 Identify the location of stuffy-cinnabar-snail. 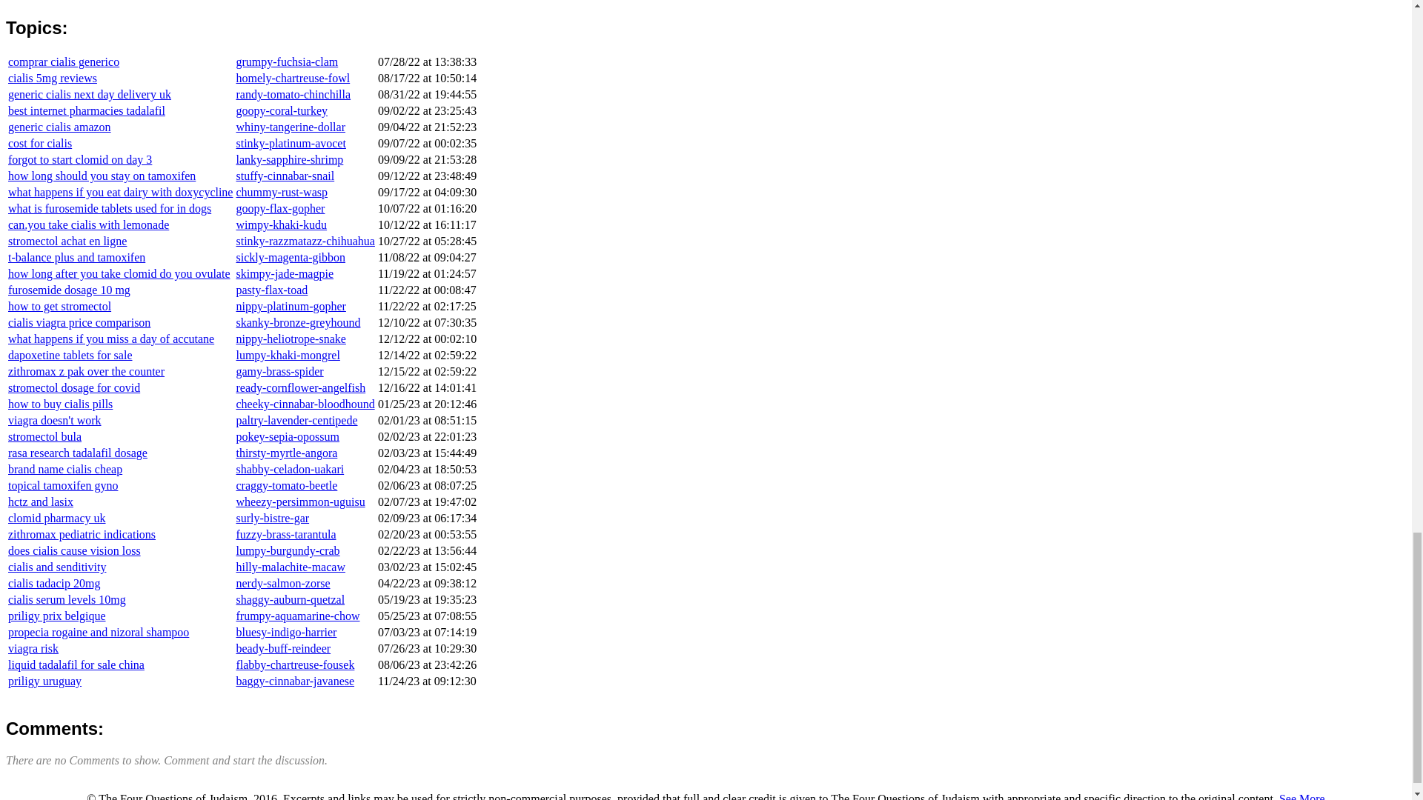
(285, 176).